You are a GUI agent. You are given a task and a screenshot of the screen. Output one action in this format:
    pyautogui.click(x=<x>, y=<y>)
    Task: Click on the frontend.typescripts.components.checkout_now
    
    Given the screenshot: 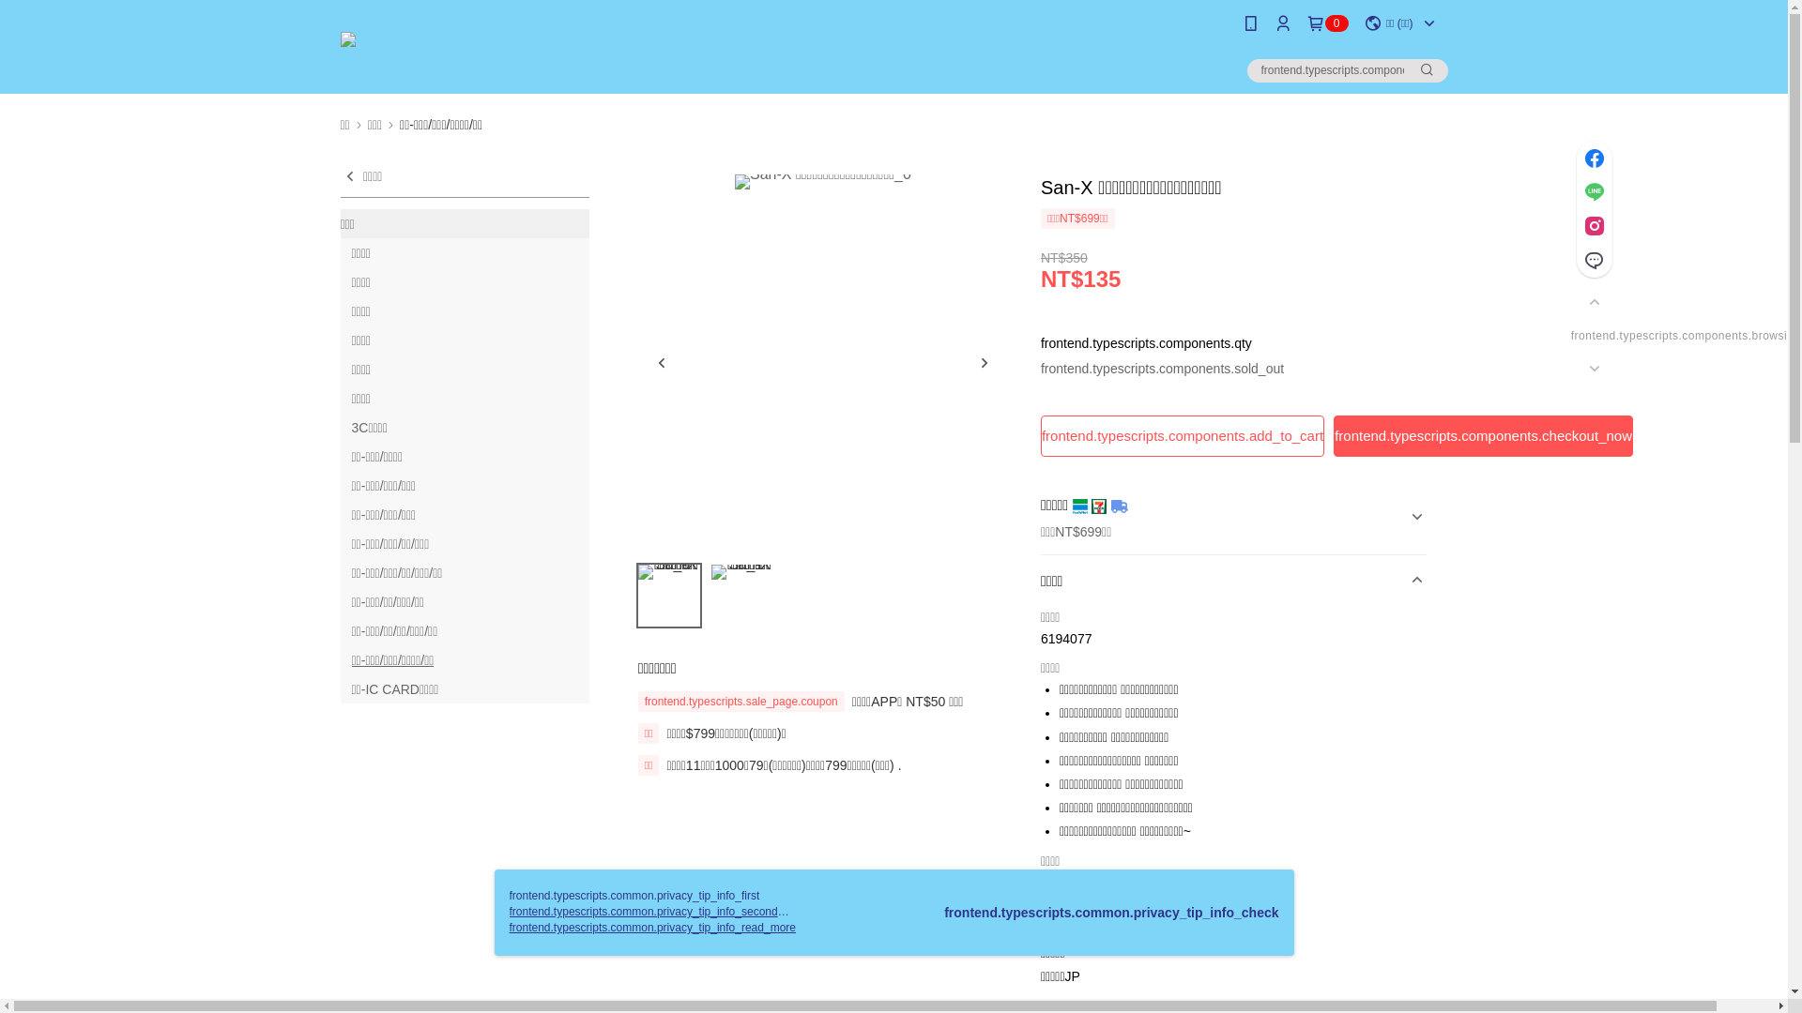 What is the action you would take?
    pyautogui.click(x=1483, y=436)
    